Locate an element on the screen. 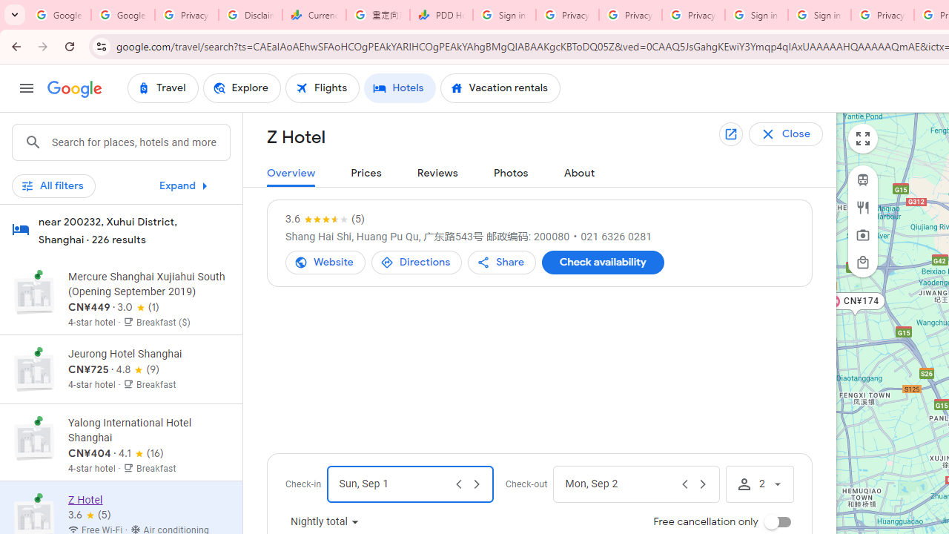 This screenshot has width=949, height=534. Vacation rentals is located at coordinates (500, 88).